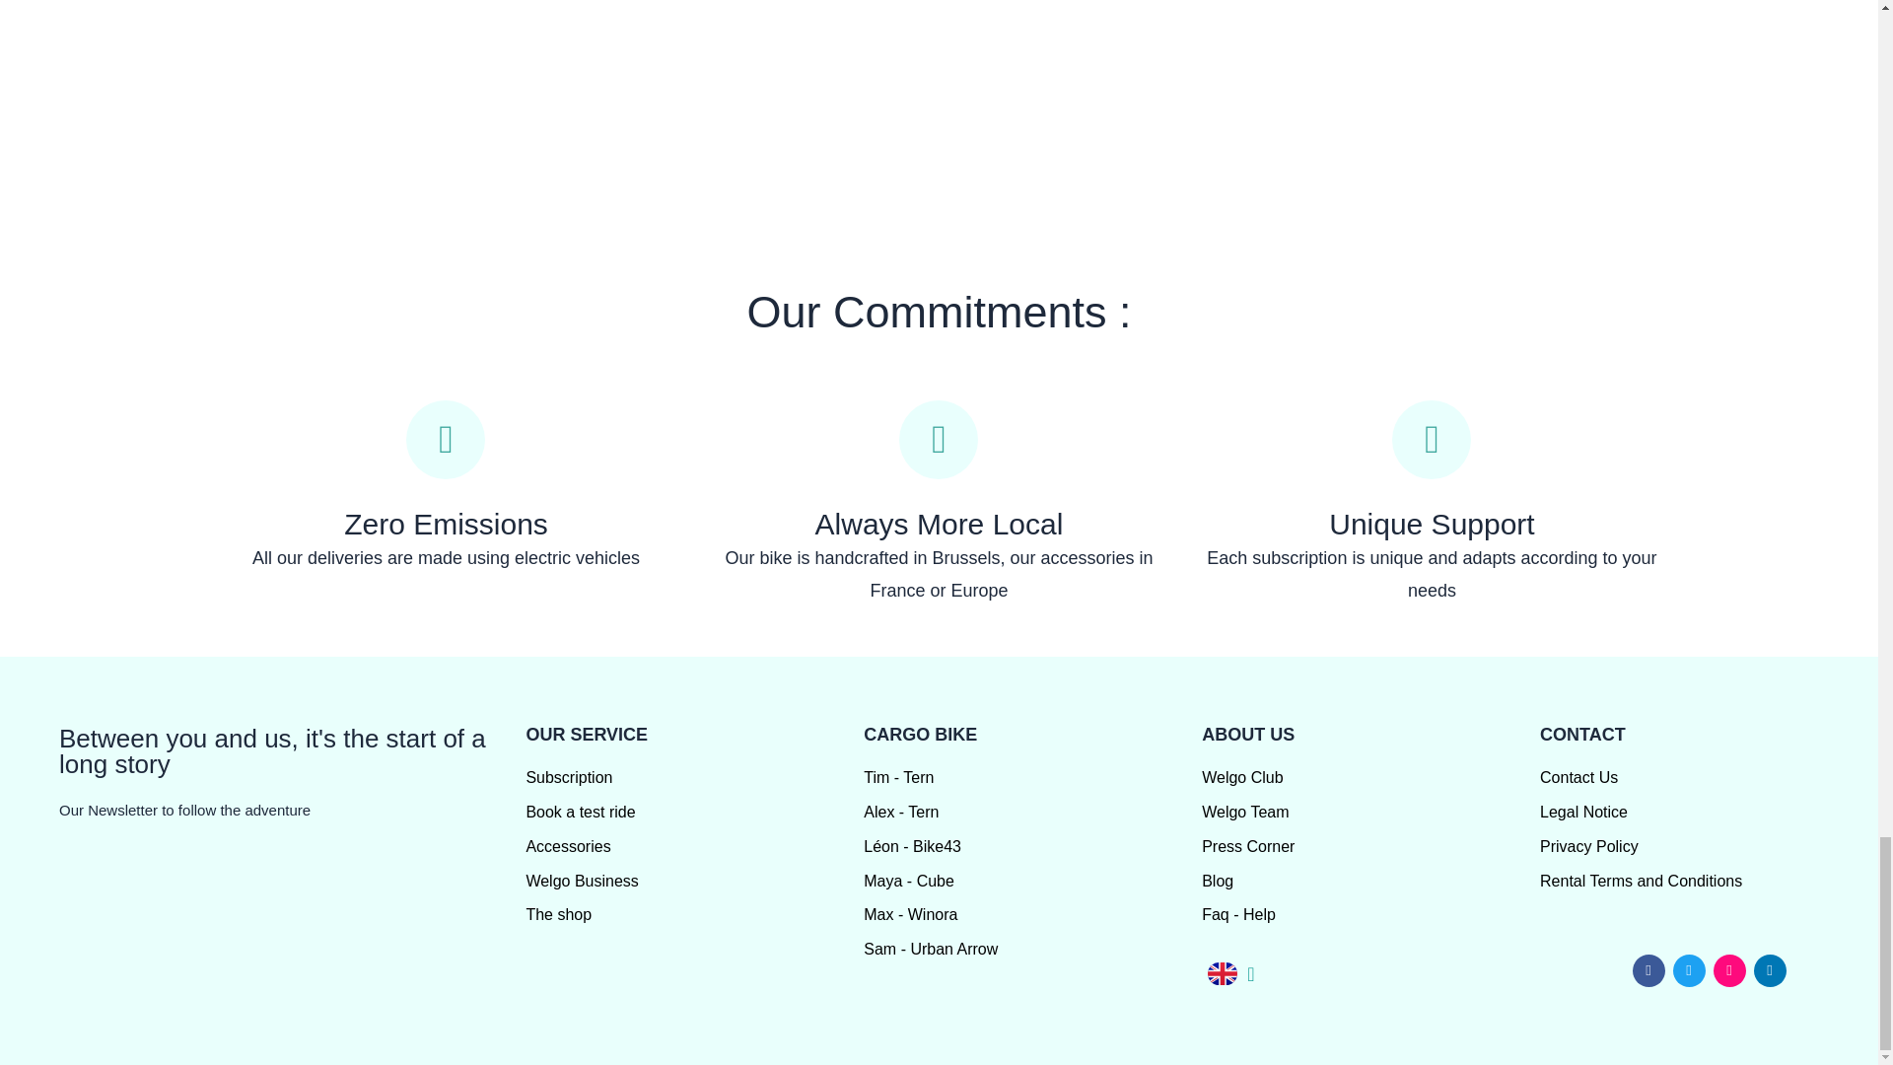 This screenshot has height=1065, width=1893. I want to click on Book a test ride, so click(694, 813).